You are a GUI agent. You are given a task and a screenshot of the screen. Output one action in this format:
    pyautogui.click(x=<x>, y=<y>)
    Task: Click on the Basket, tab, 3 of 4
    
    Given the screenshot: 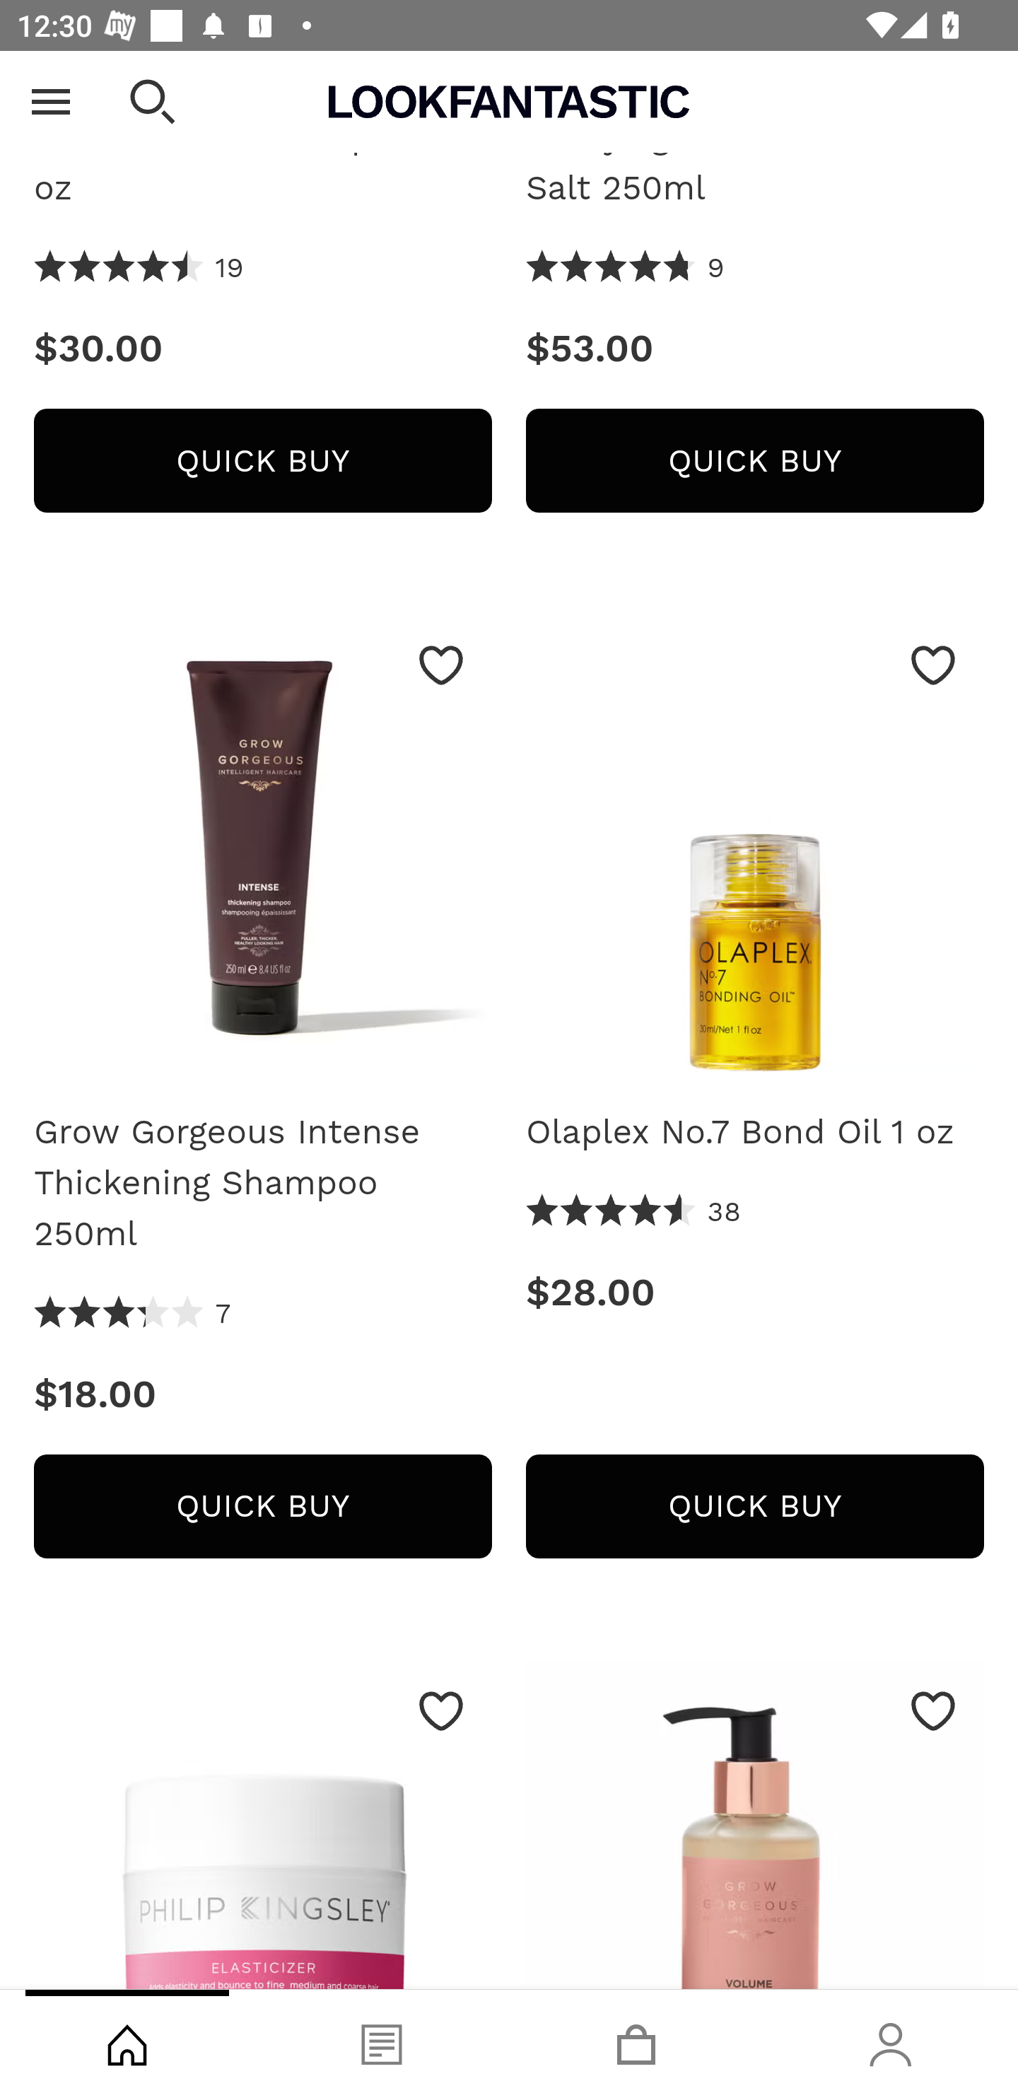 What is the action you would take?
    pyautogui.click(x=636, y=2041)
    